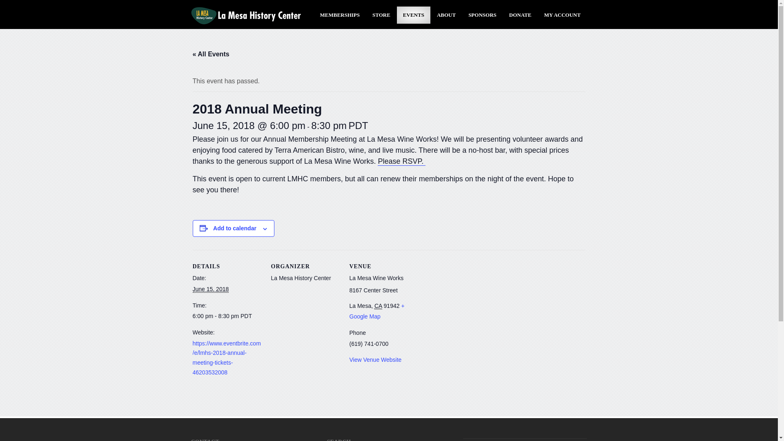 This screenshot has height=441, width=784. Describe the element at coordinates (402, 161) in the screenshot. I see `Please RSVP. ` at that location.